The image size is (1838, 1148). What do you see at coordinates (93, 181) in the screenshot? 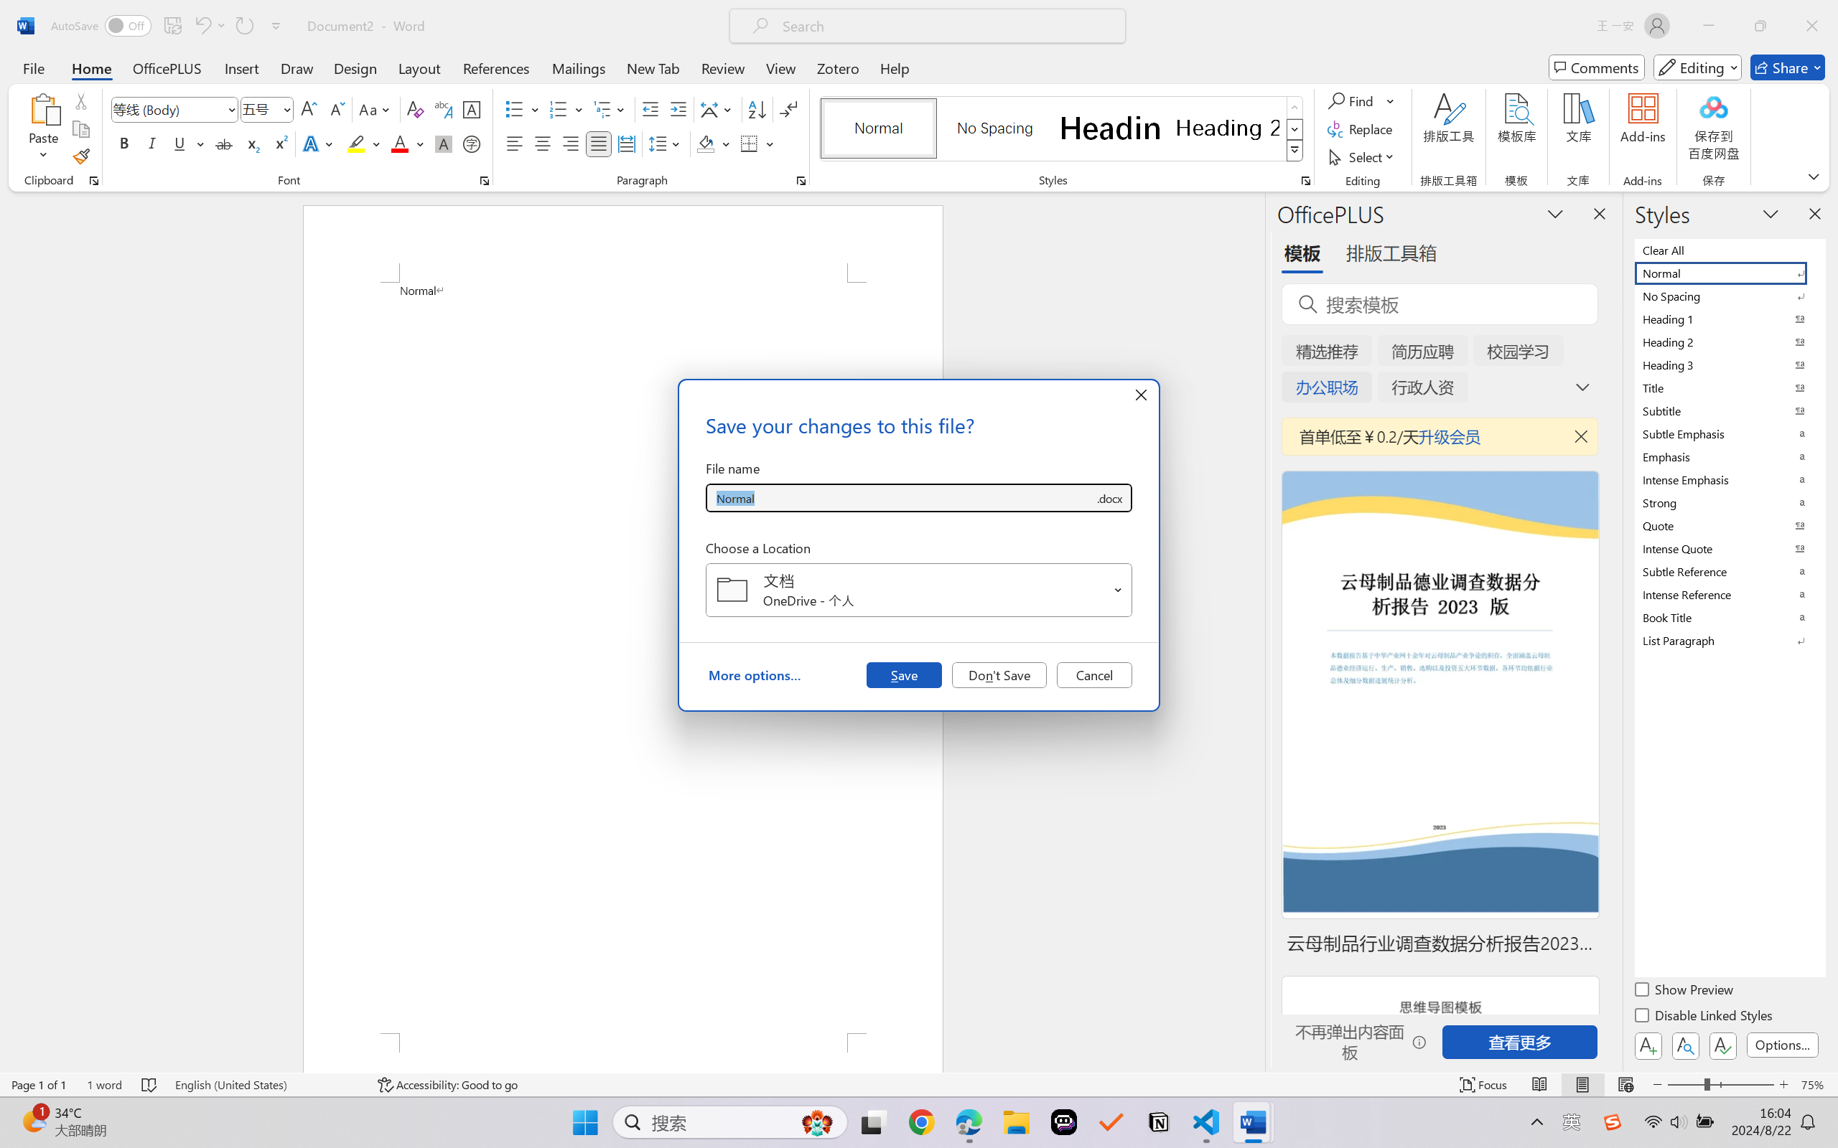
I see `Office Clipboard...` at bounding box center [93, 181].